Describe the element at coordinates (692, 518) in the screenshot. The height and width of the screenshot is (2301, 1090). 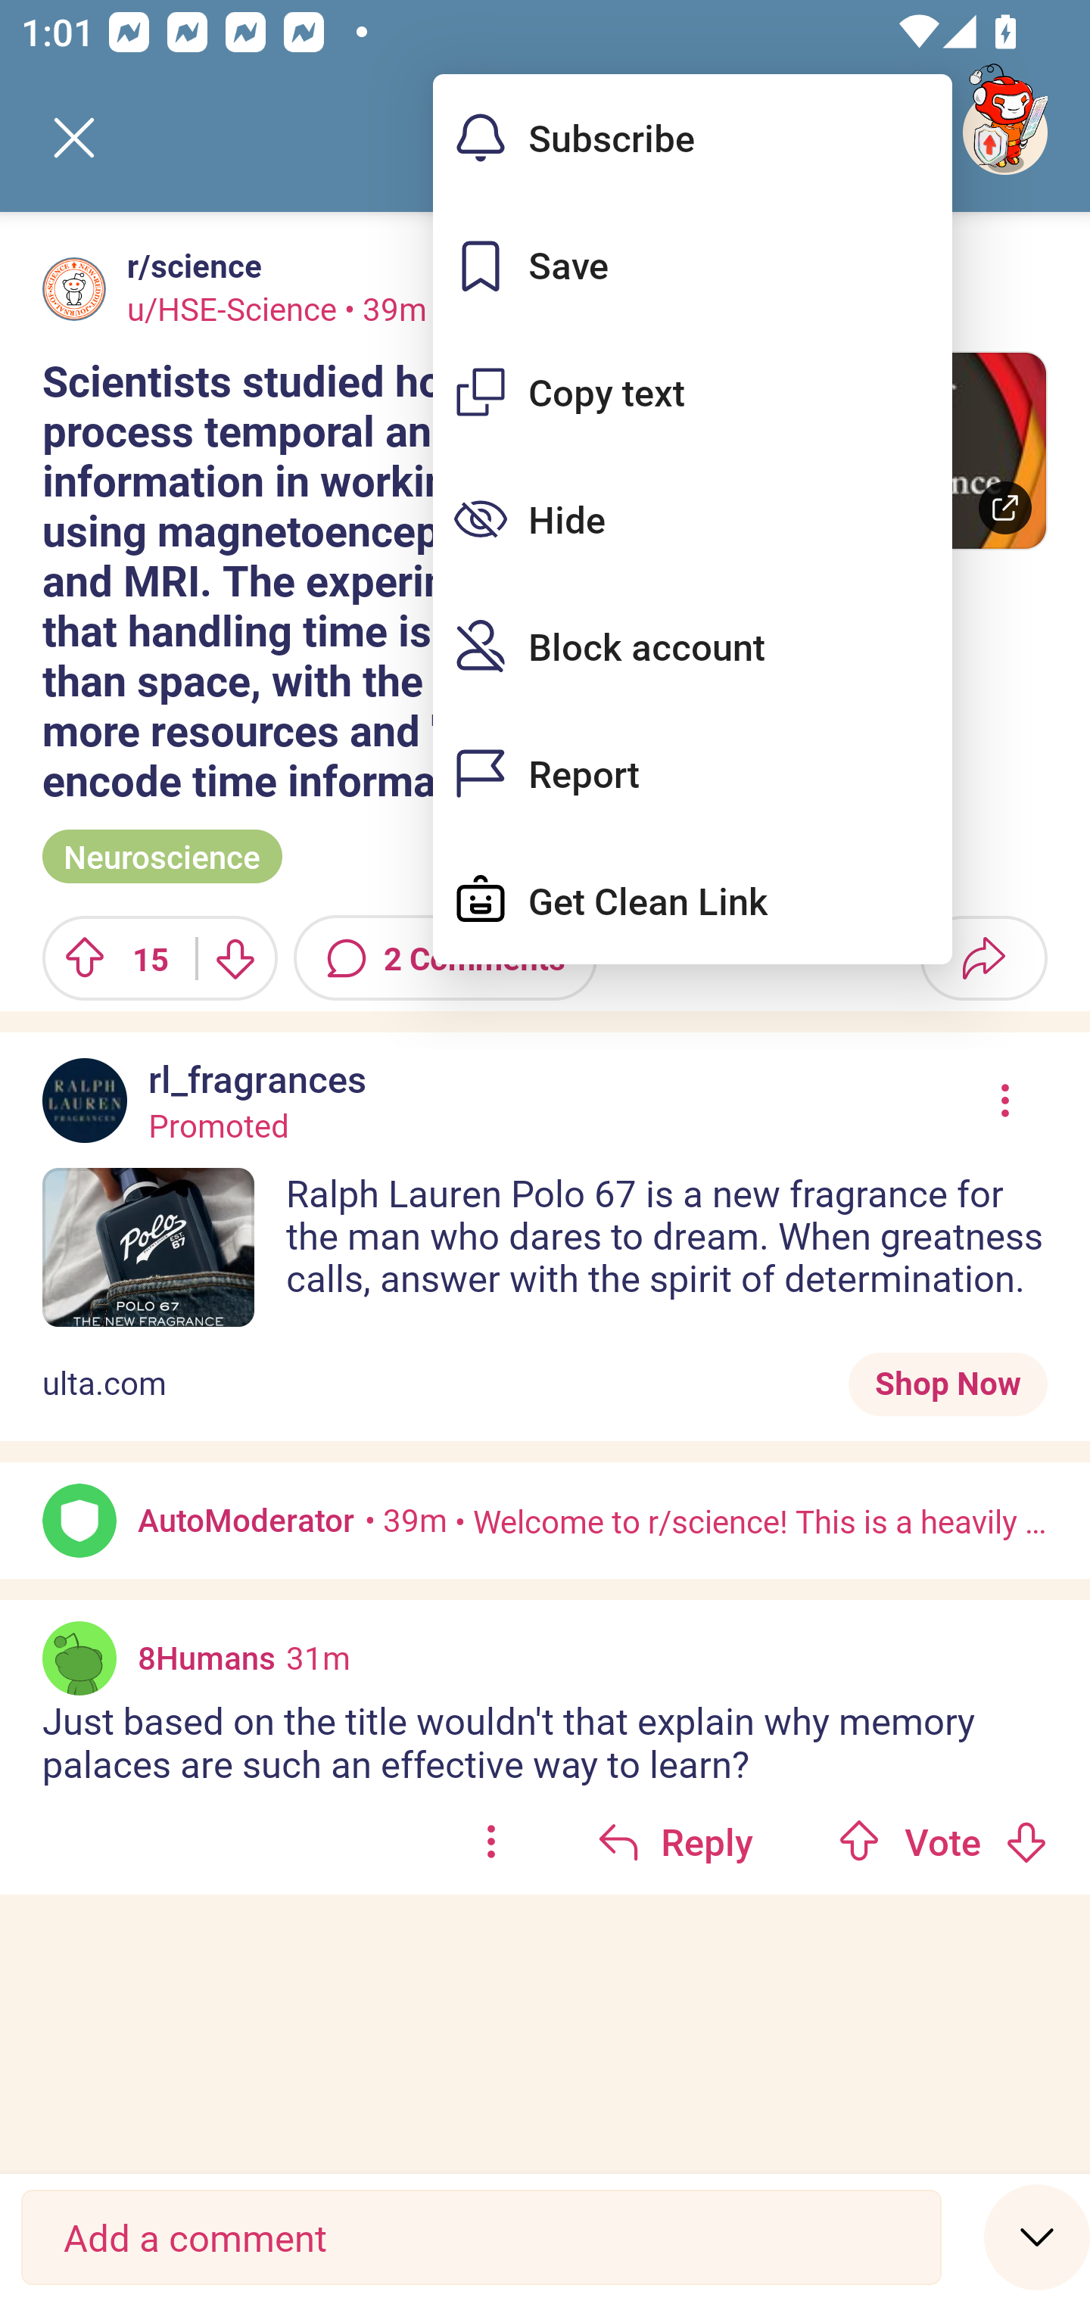
I see `Hide` at that location.